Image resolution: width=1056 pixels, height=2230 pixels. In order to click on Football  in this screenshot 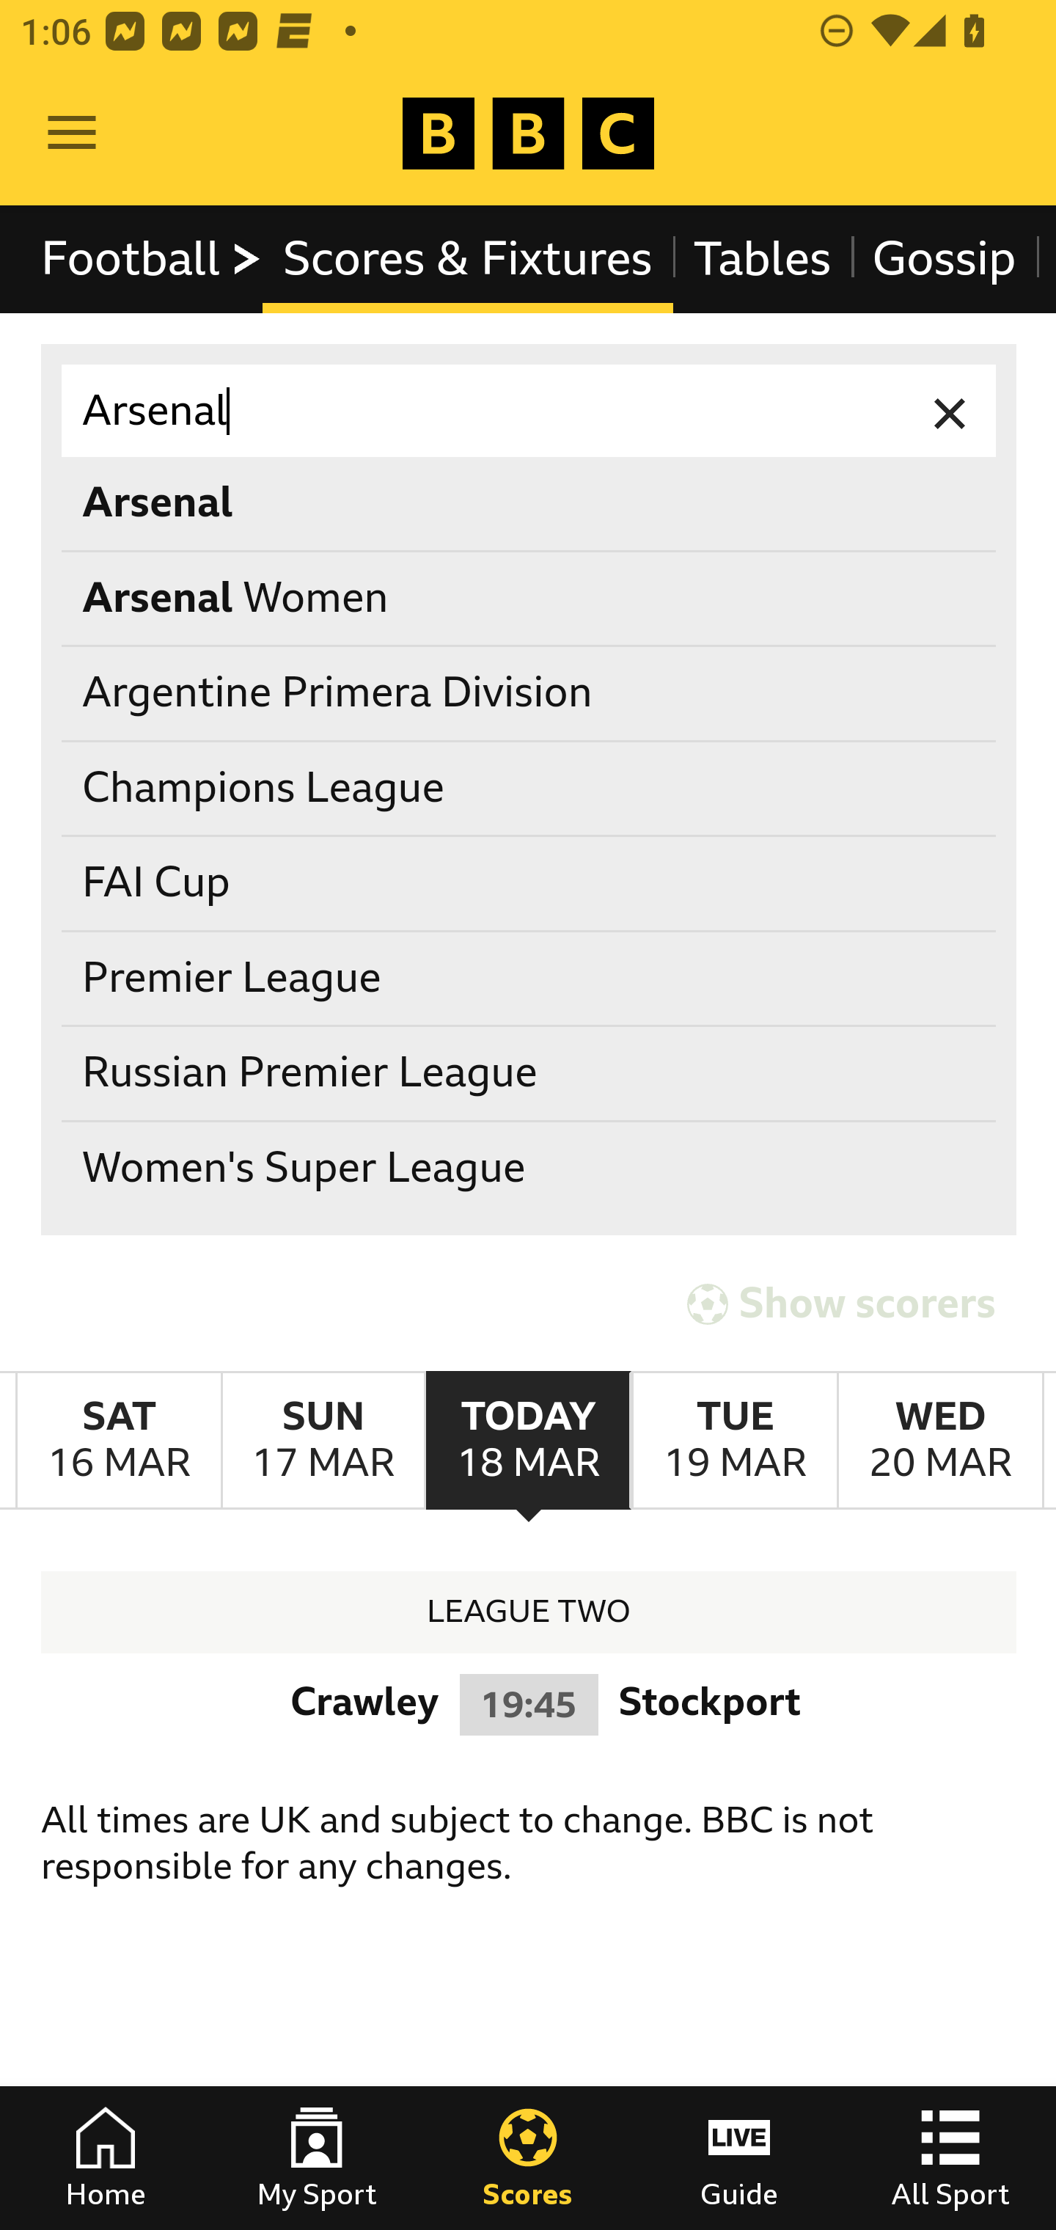, I will do `click(153, 258)`.